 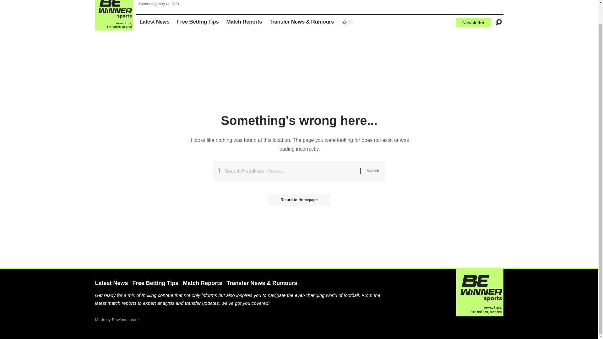 I want to click on Match Reports, so click(x=244, y=22).